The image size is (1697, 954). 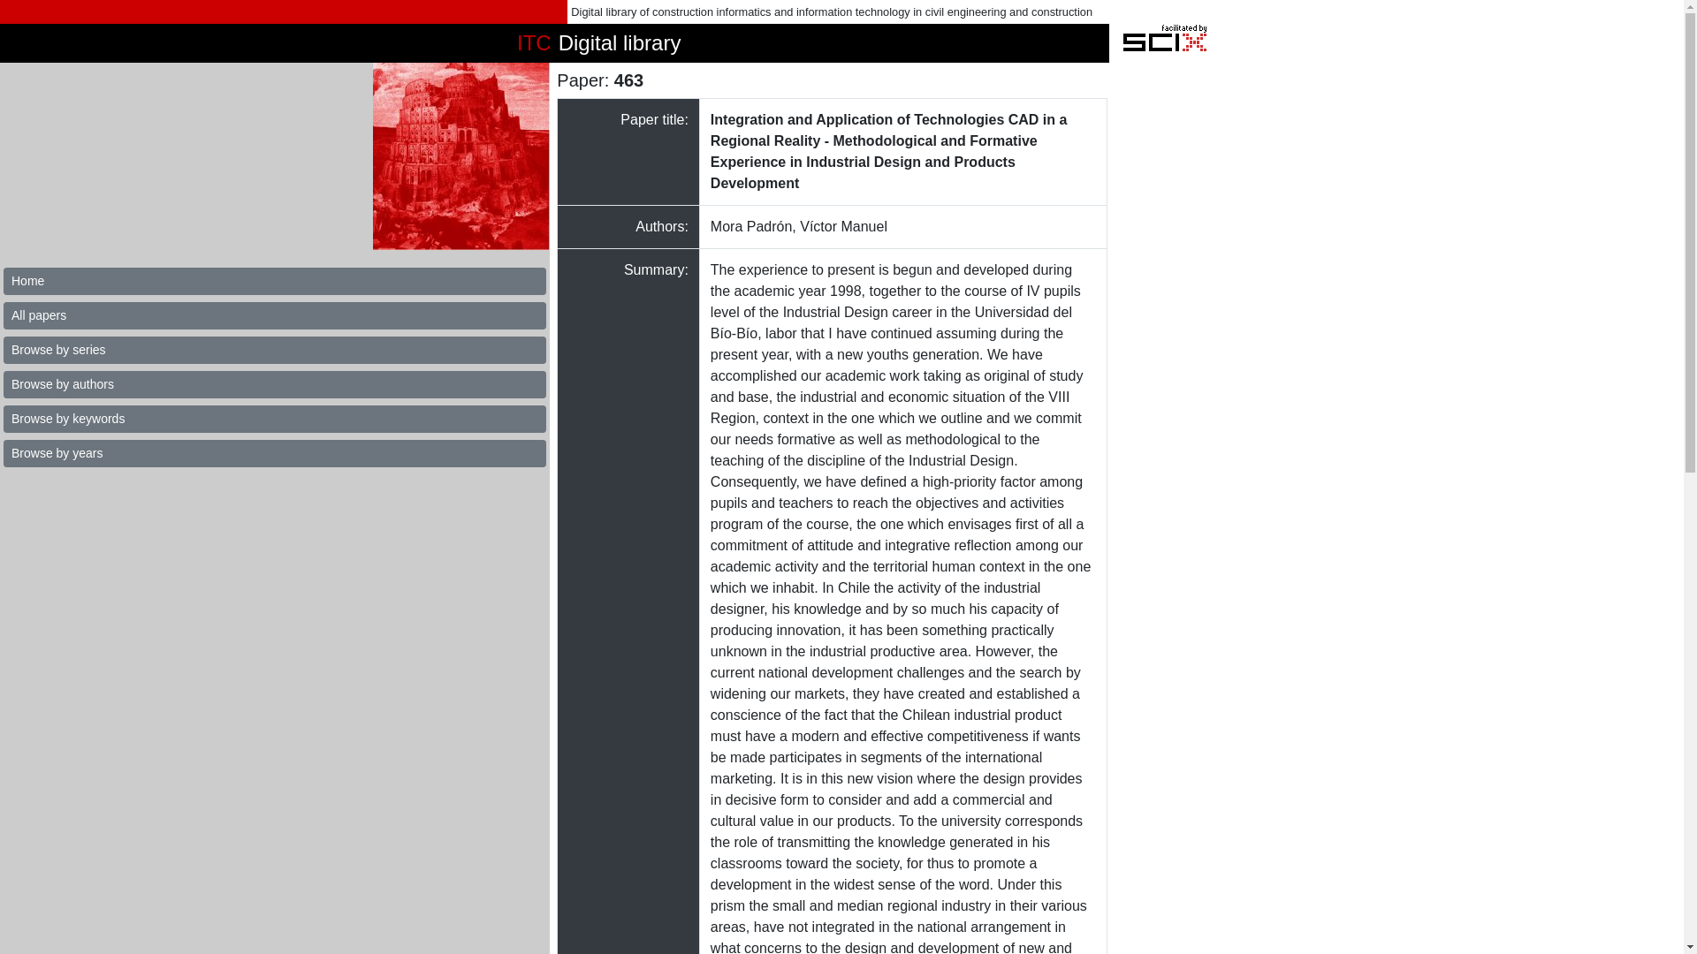 What do you see at coordinates (274, 453) in the screenshot?
I see `Browse by years` at bounding box center [274, 453].